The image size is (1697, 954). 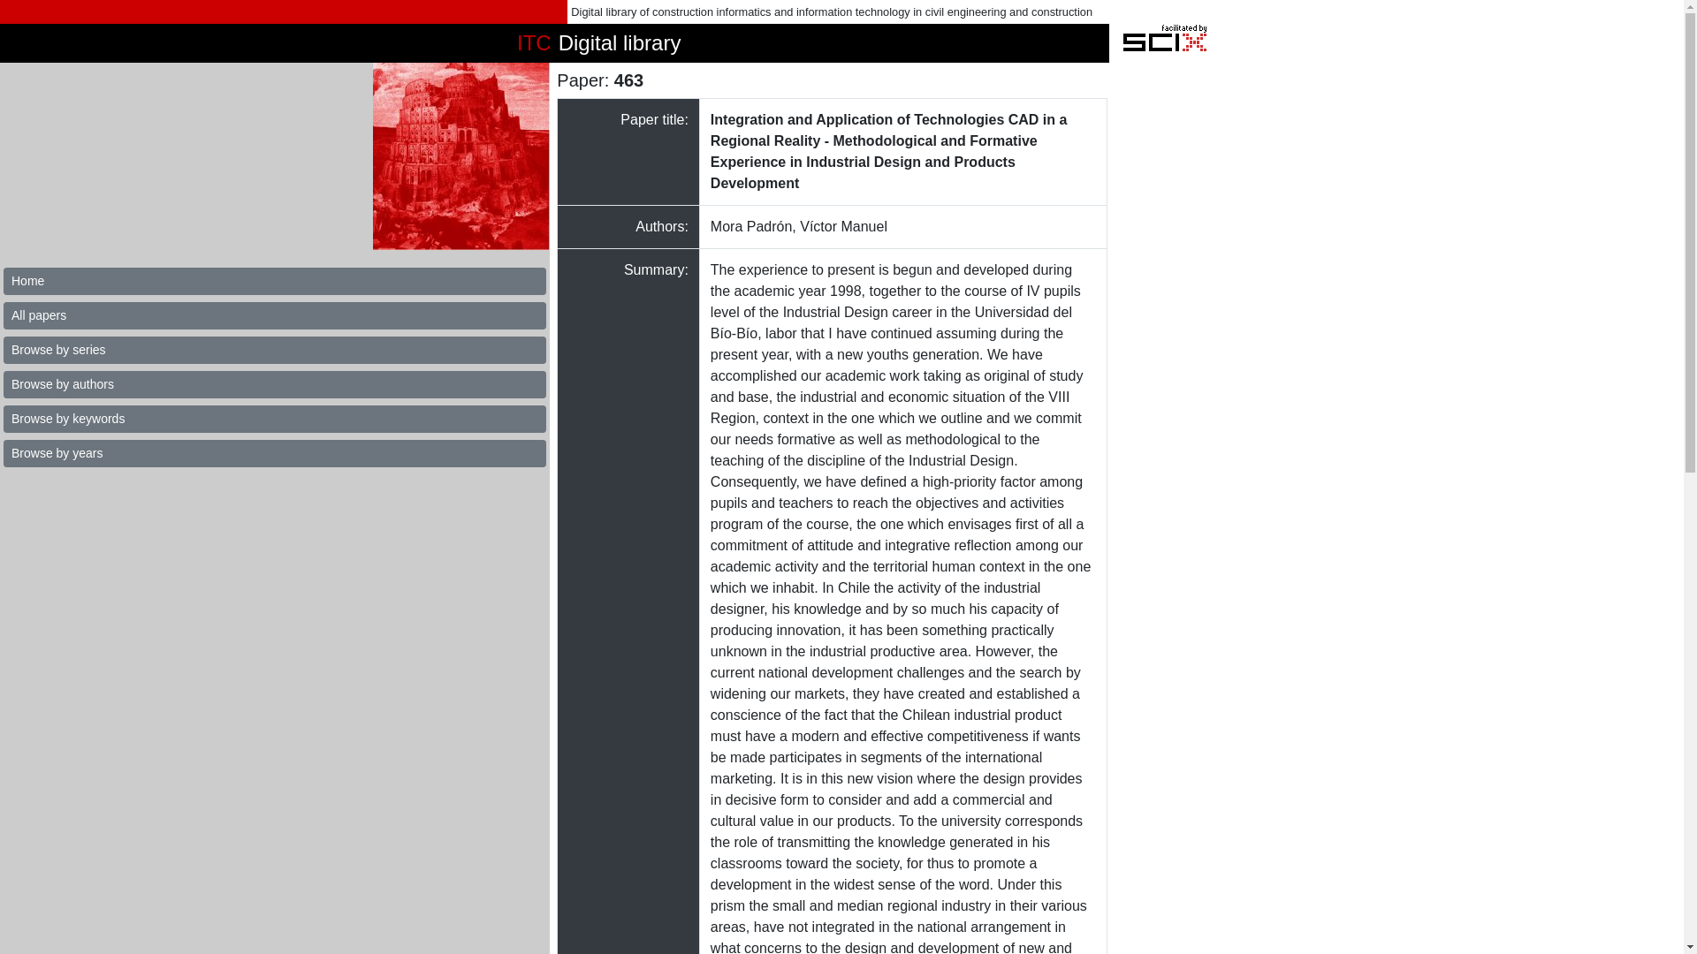 What do you see at coordinates (274, 453) in the screenshot?
I see `Browse by years` at bounding box center [274, 453].